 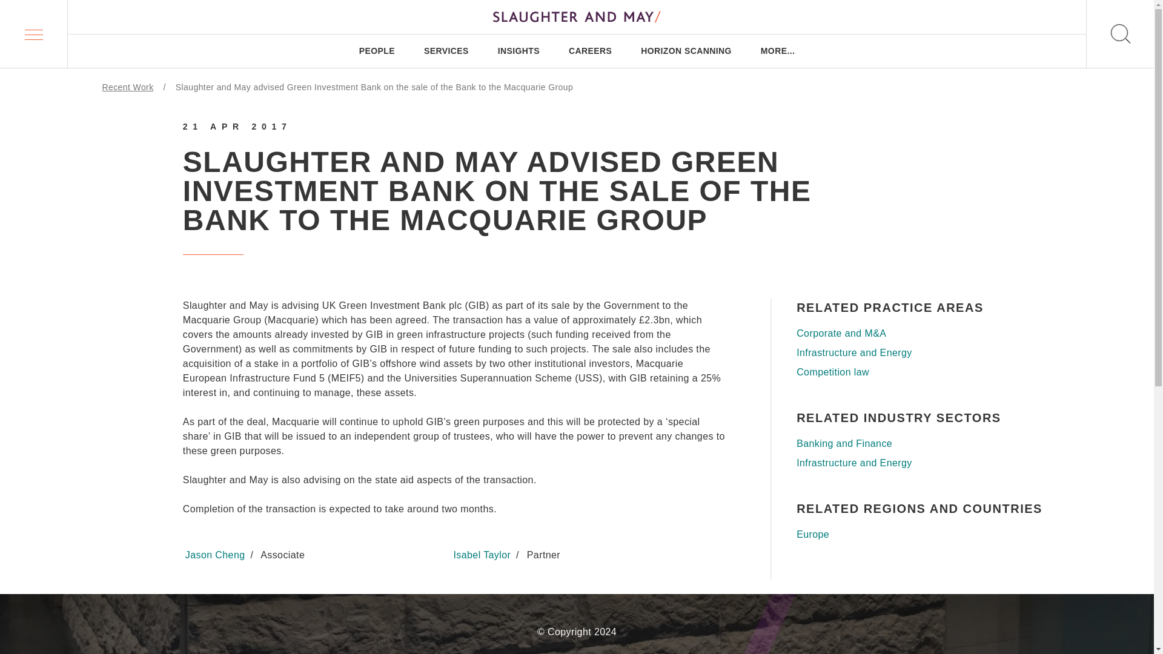 I want to click on Competition law, so click(x=924, y=372).